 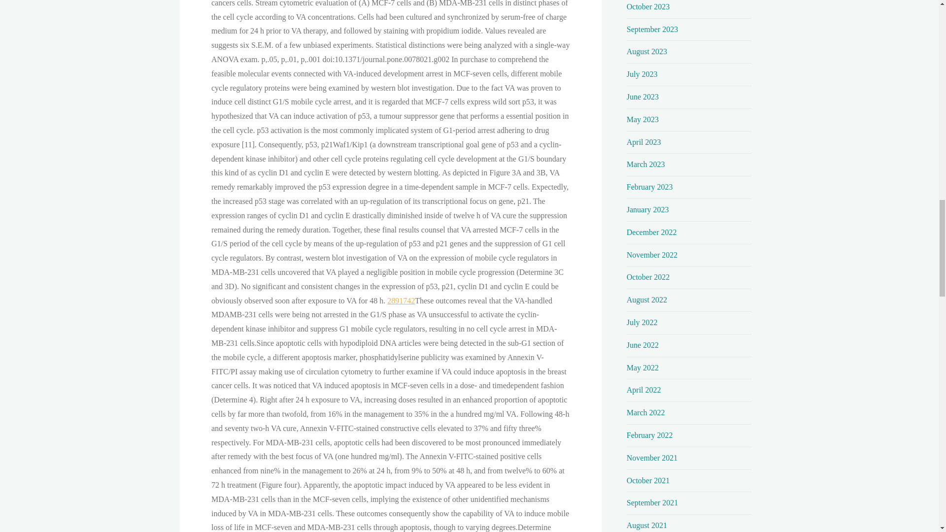 I want to click on April 2023, so click(x=643, y=142).